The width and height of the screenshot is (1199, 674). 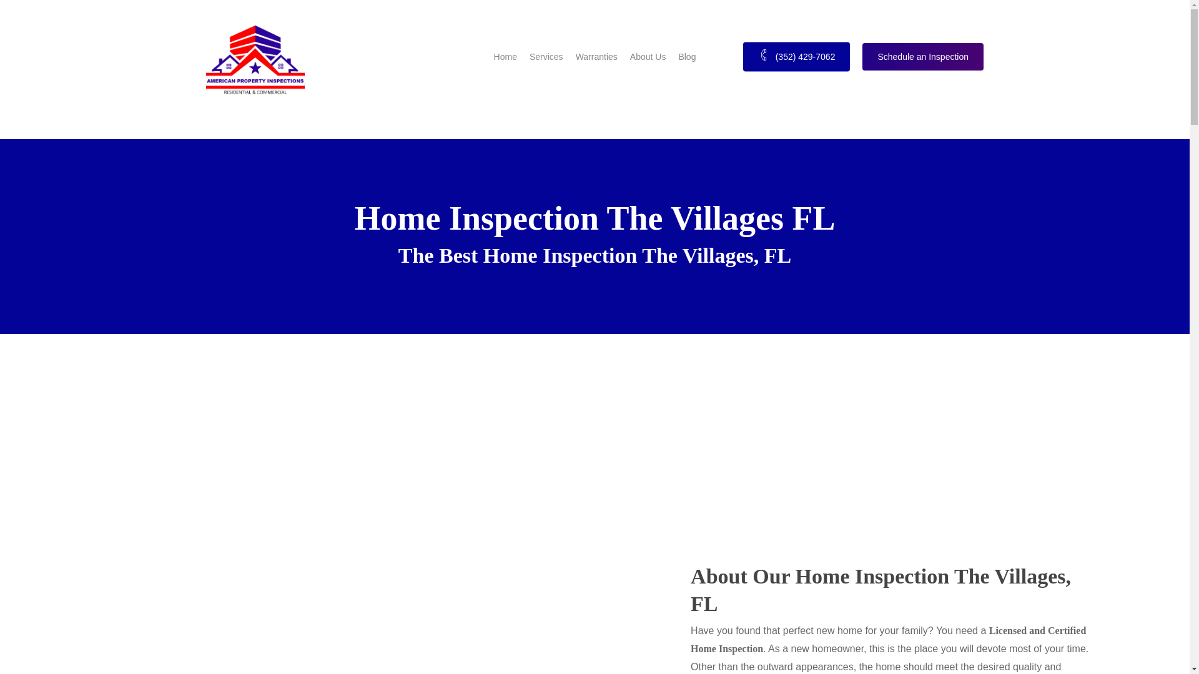 What do you see at coordinates (687, 56) in the screenshot?
I see `Blog` at bounding box center [687, 56].